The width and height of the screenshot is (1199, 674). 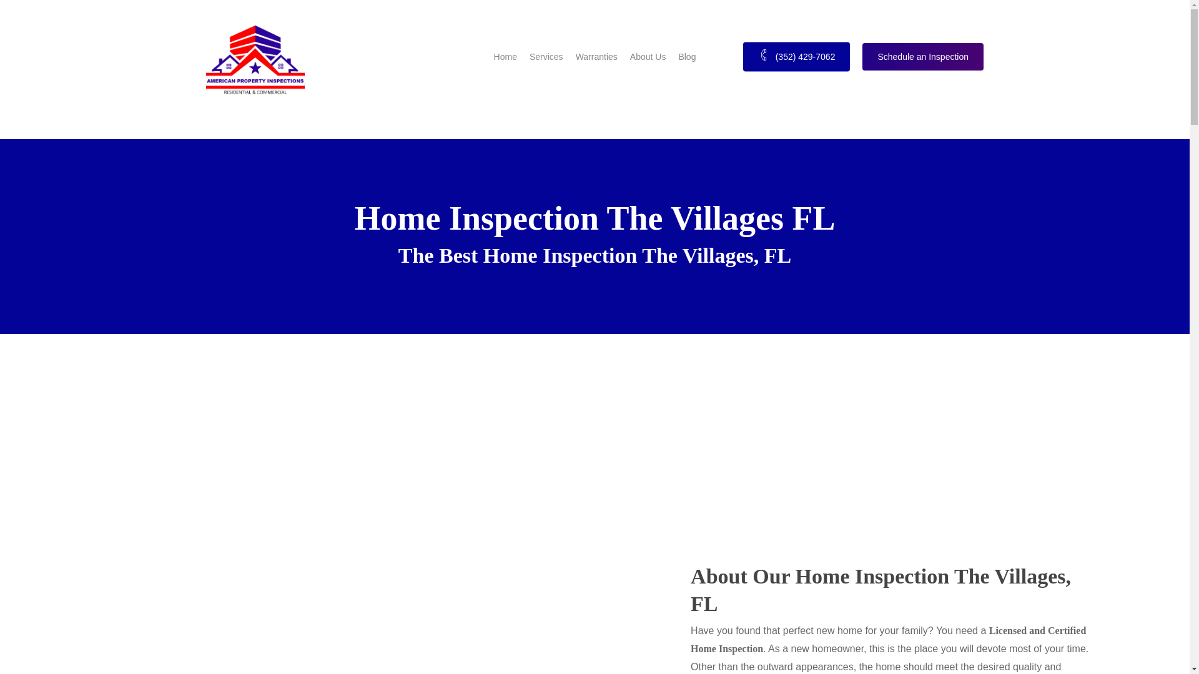 What do you see at coordinates (687, 56) in the screenshot?
I see `Blog` at bounding box center [687, 56].